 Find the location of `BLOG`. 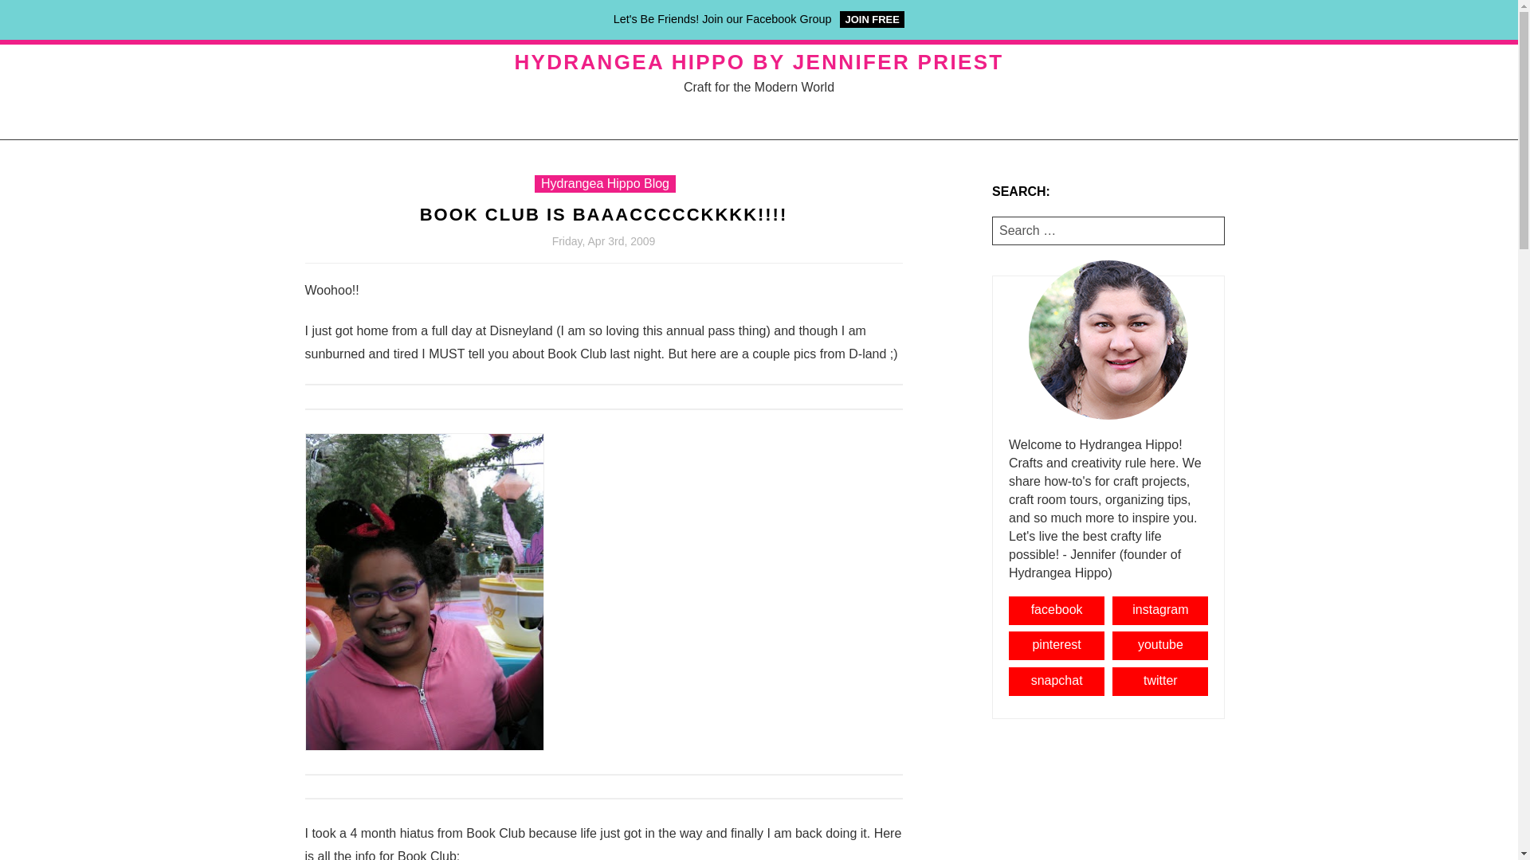

BLOG is located at coordinates (878, 22).